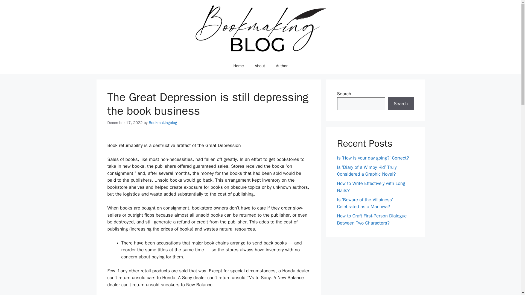 This screenshot has width=525, height=295. I want to click on How to Craft First-Person Dialogue Between Two Characters?, so click(372, 219).